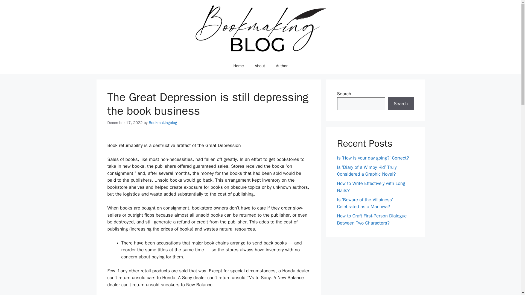 This screenshot has width=525, height=295. I want to click on How to Craft First-Person Dialogue Between Two Characters?, so click(372, 219).